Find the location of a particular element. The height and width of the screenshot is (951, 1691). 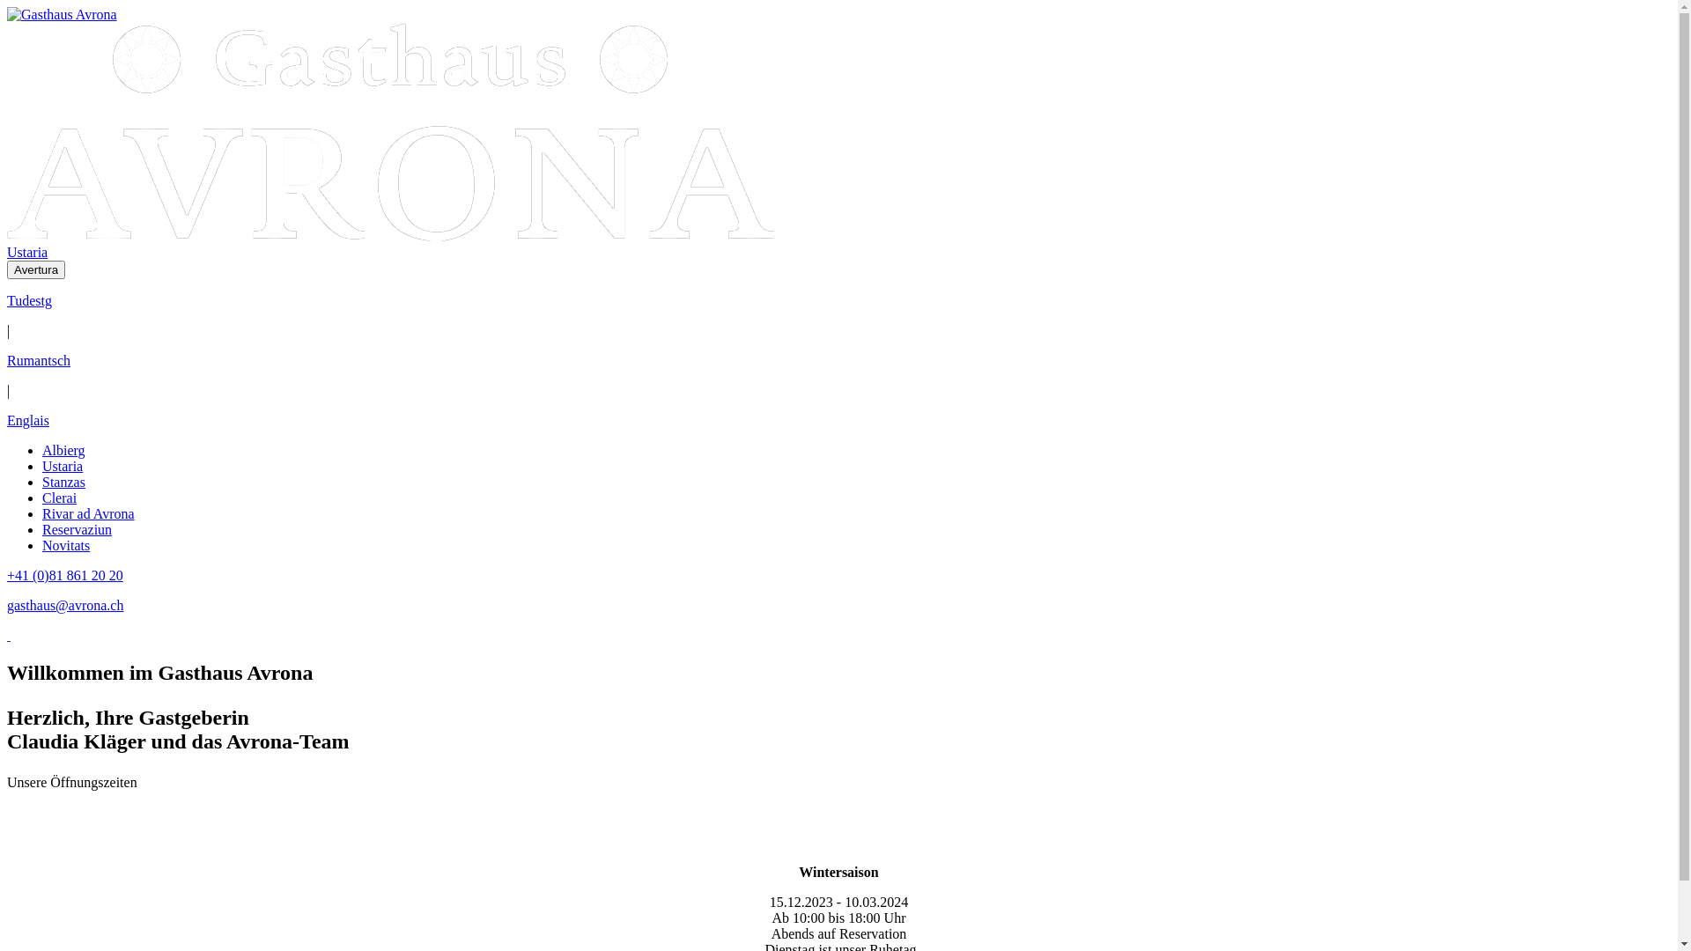

Avertura is located at coordinates (36, 269).